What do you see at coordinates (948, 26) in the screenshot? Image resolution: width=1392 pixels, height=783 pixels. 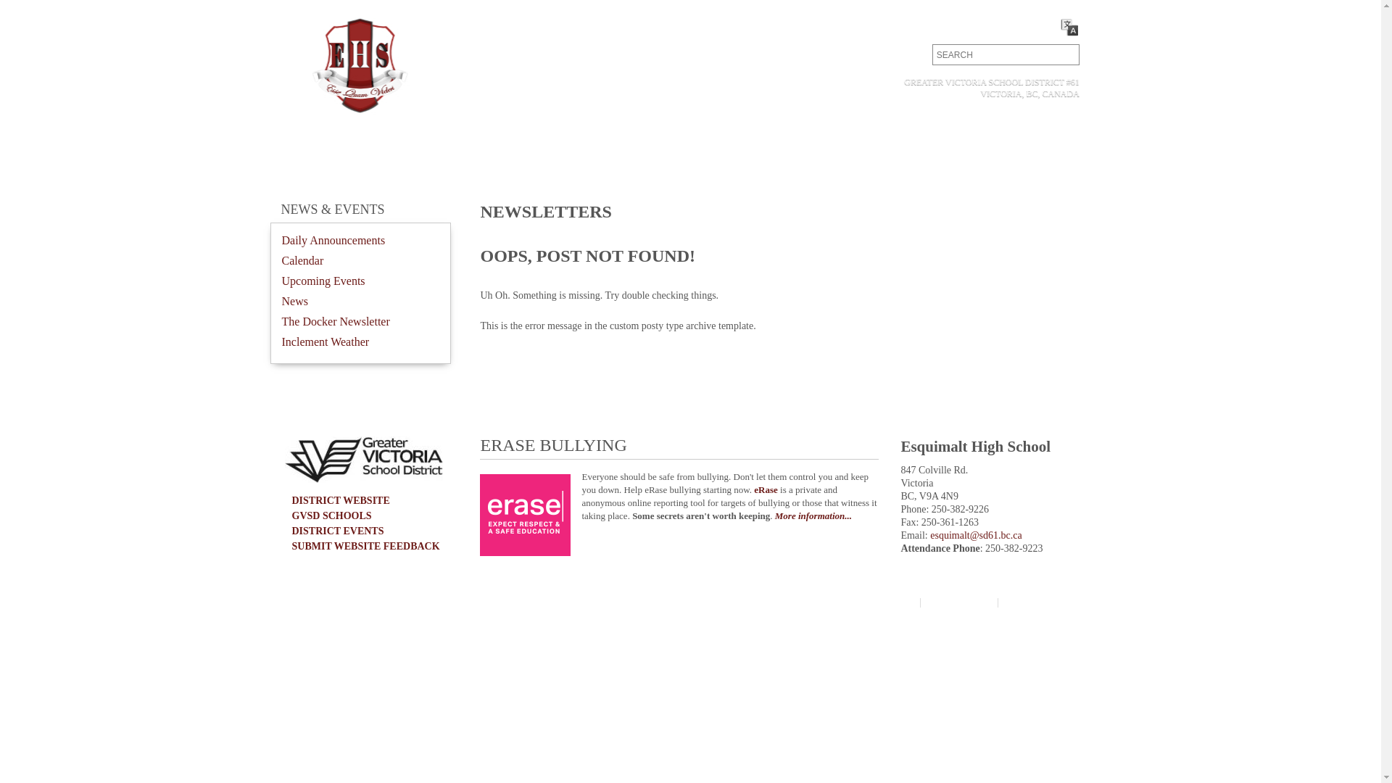 I see `ATTENDANCE` at bounding box center [948, 26].